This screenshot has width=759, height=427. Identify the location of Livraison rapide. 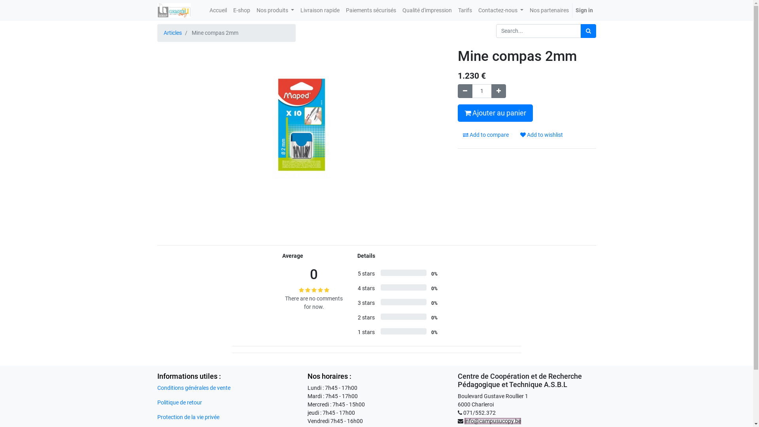
(320, 10).